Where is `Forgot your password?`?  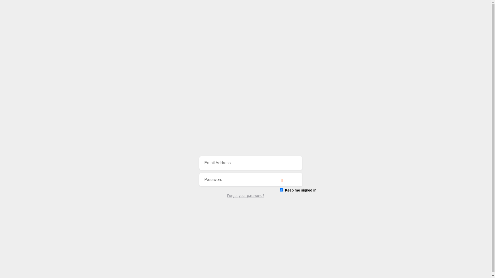 Forgot your password? is located at coordinates (245, 196).